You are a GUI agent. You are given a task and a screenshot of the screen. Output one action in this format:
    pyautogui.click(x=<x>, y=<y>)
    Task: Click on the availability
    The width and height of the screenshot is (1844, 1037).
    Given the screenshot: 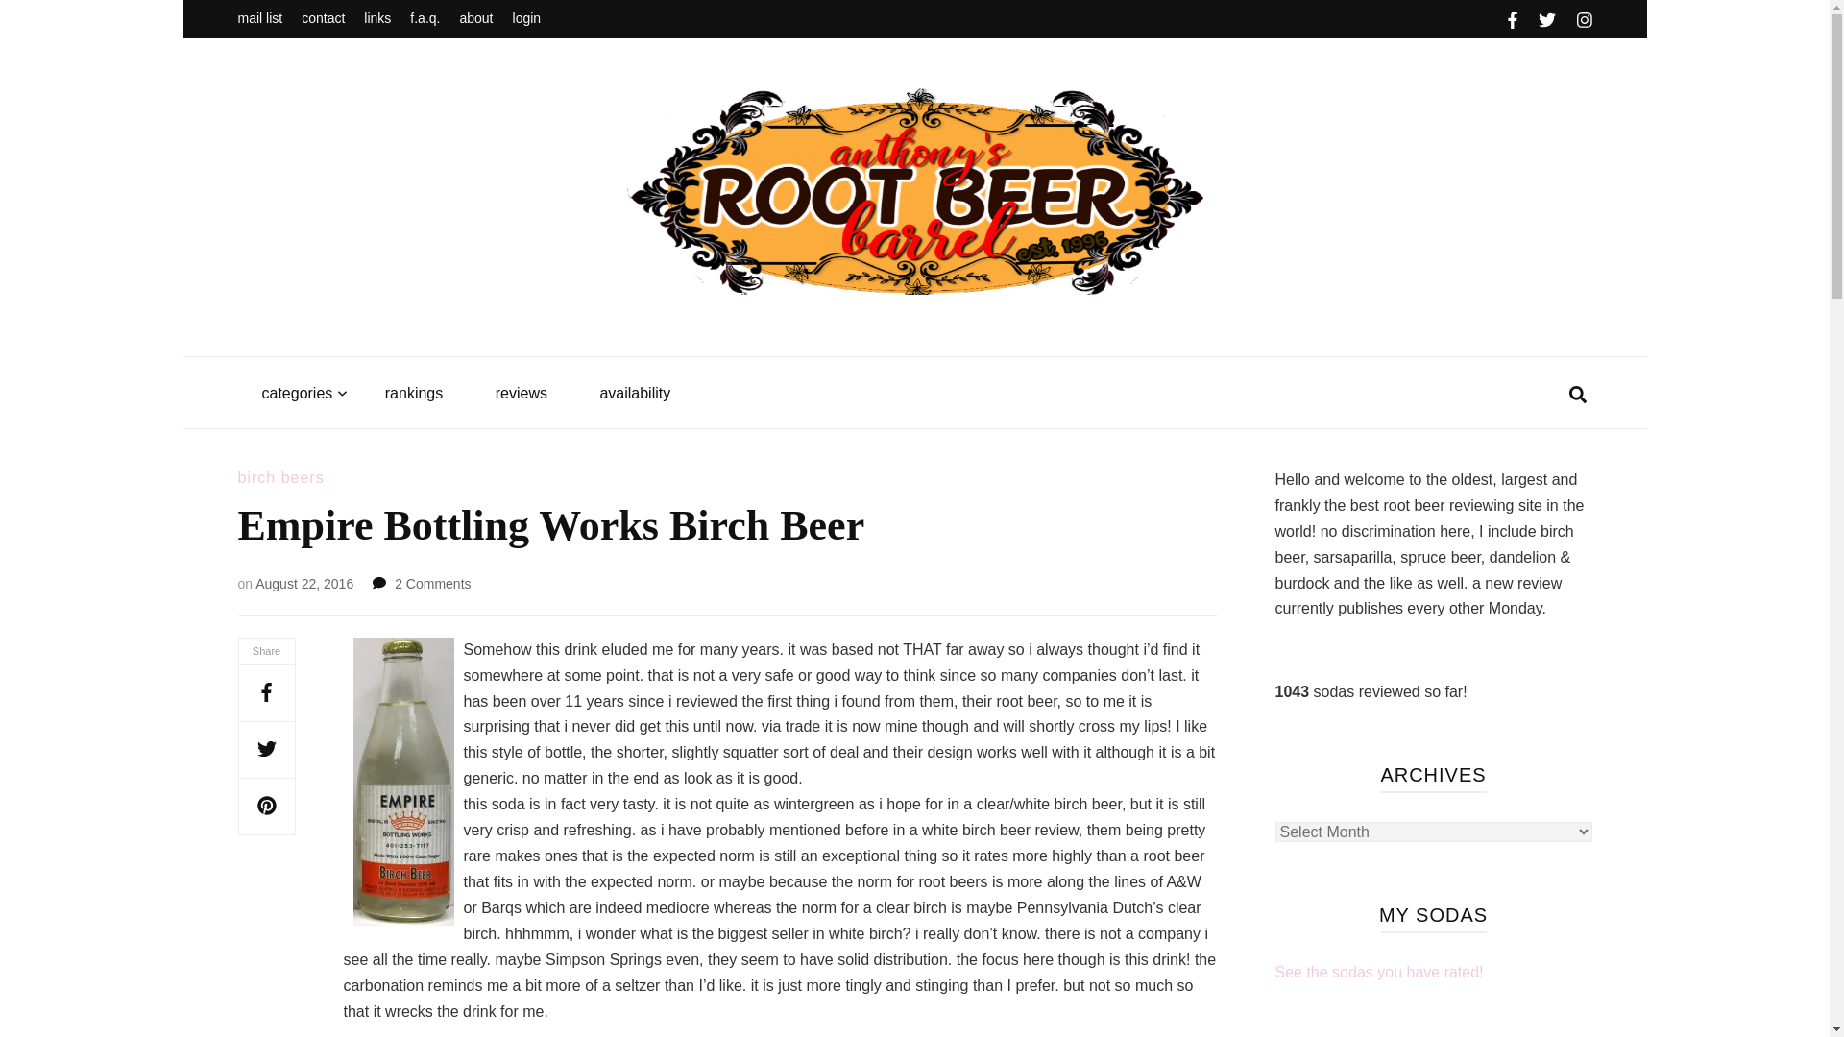 What is the action you would take?
    pyautogui.click(x=635, y=394)
    